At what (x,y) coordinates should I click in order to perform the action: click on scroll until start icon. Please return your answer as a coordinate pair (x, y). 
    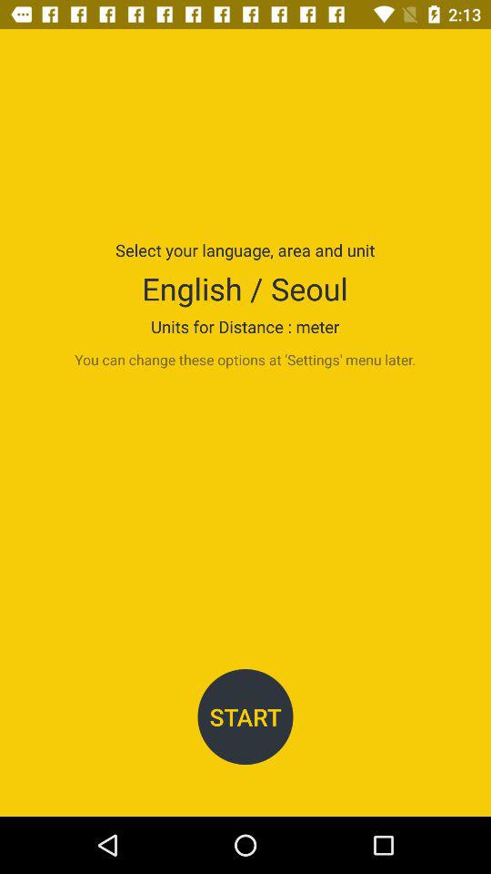
    Looking at the image, I should click on (245, 717).